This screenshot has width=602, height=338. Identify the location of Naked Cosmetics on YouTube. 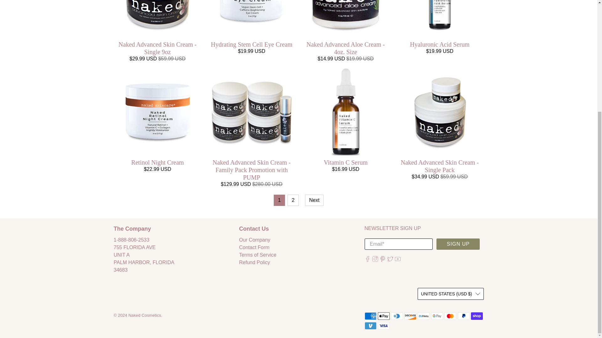
(398, 260).